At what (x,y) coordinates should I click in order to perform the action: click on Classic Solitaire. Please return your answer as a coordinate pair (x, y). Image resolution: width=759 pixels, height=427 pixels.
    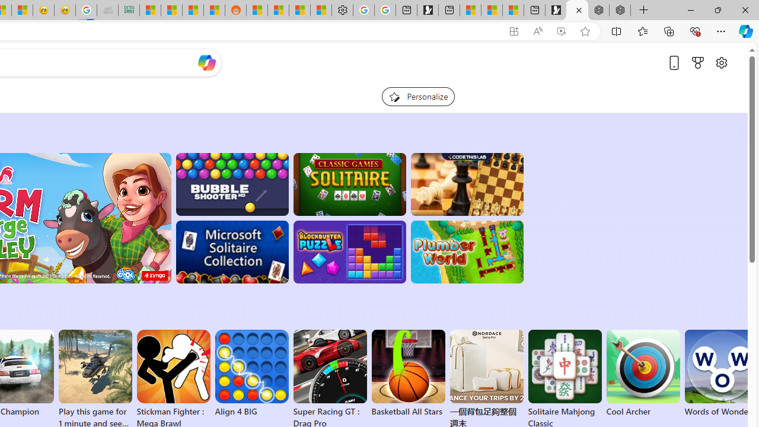
    Looking at the image, I should click on (349, 184).